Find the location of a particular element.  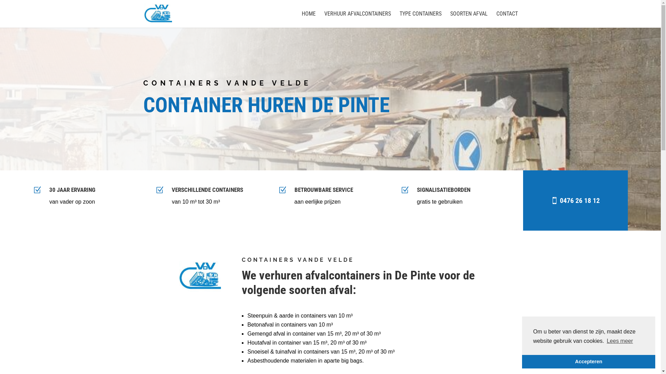

Accepteren is located at coordinates (589, 362).